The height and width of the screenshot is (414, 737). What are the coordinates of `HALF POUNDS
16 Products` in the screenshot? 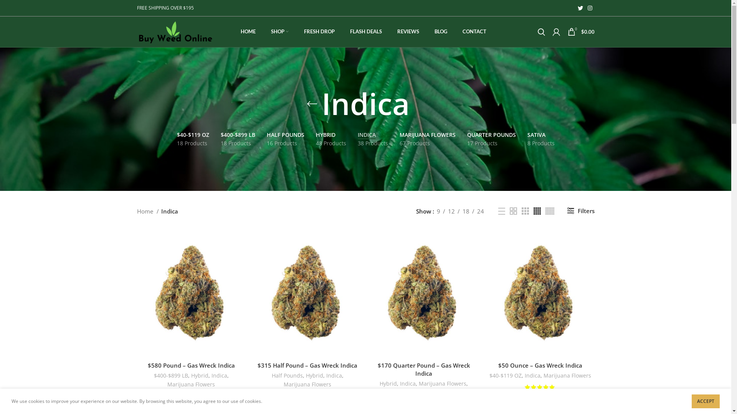 It's located at (286, 140).